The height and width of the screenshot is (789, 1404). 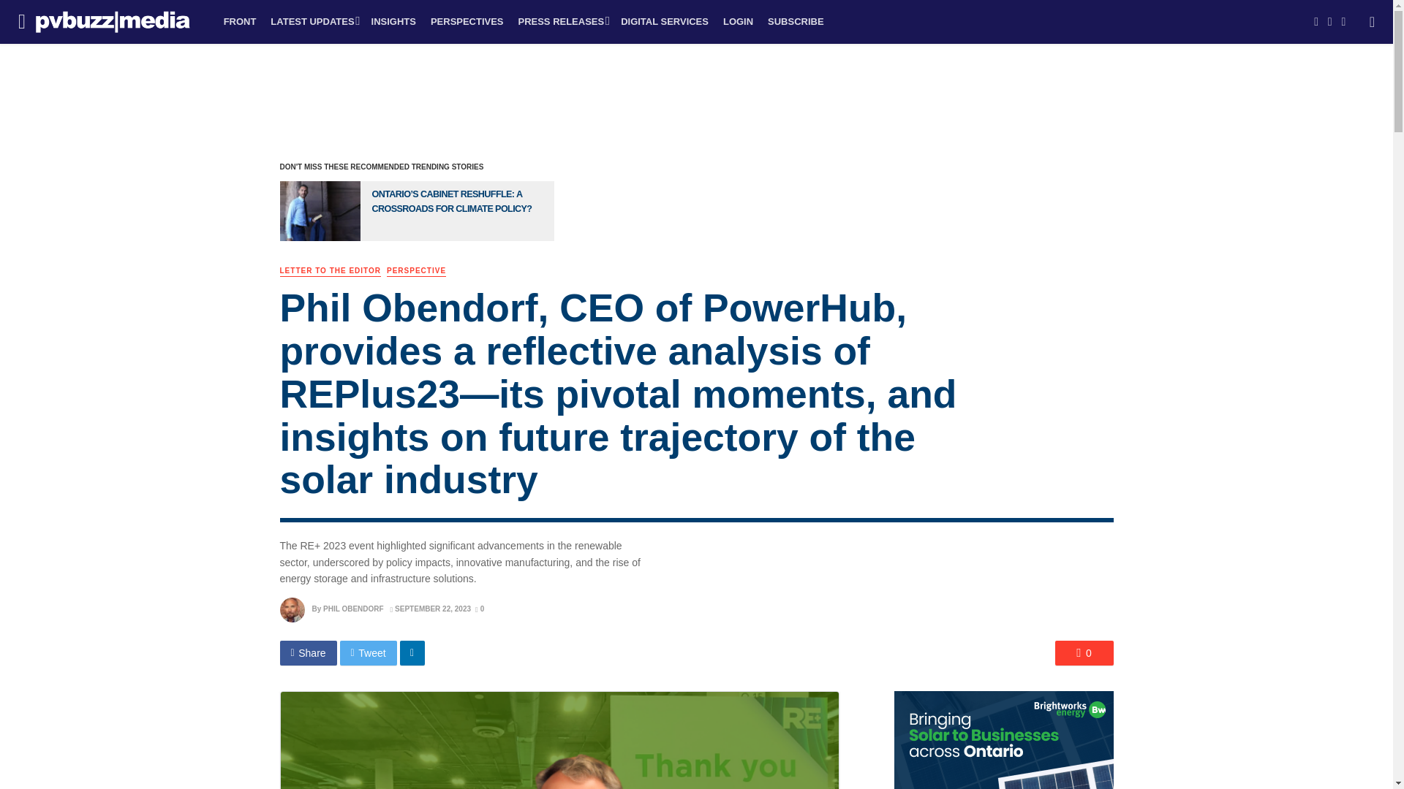 I want to click on SUBSCRIBE, so click(x=796, y=22).